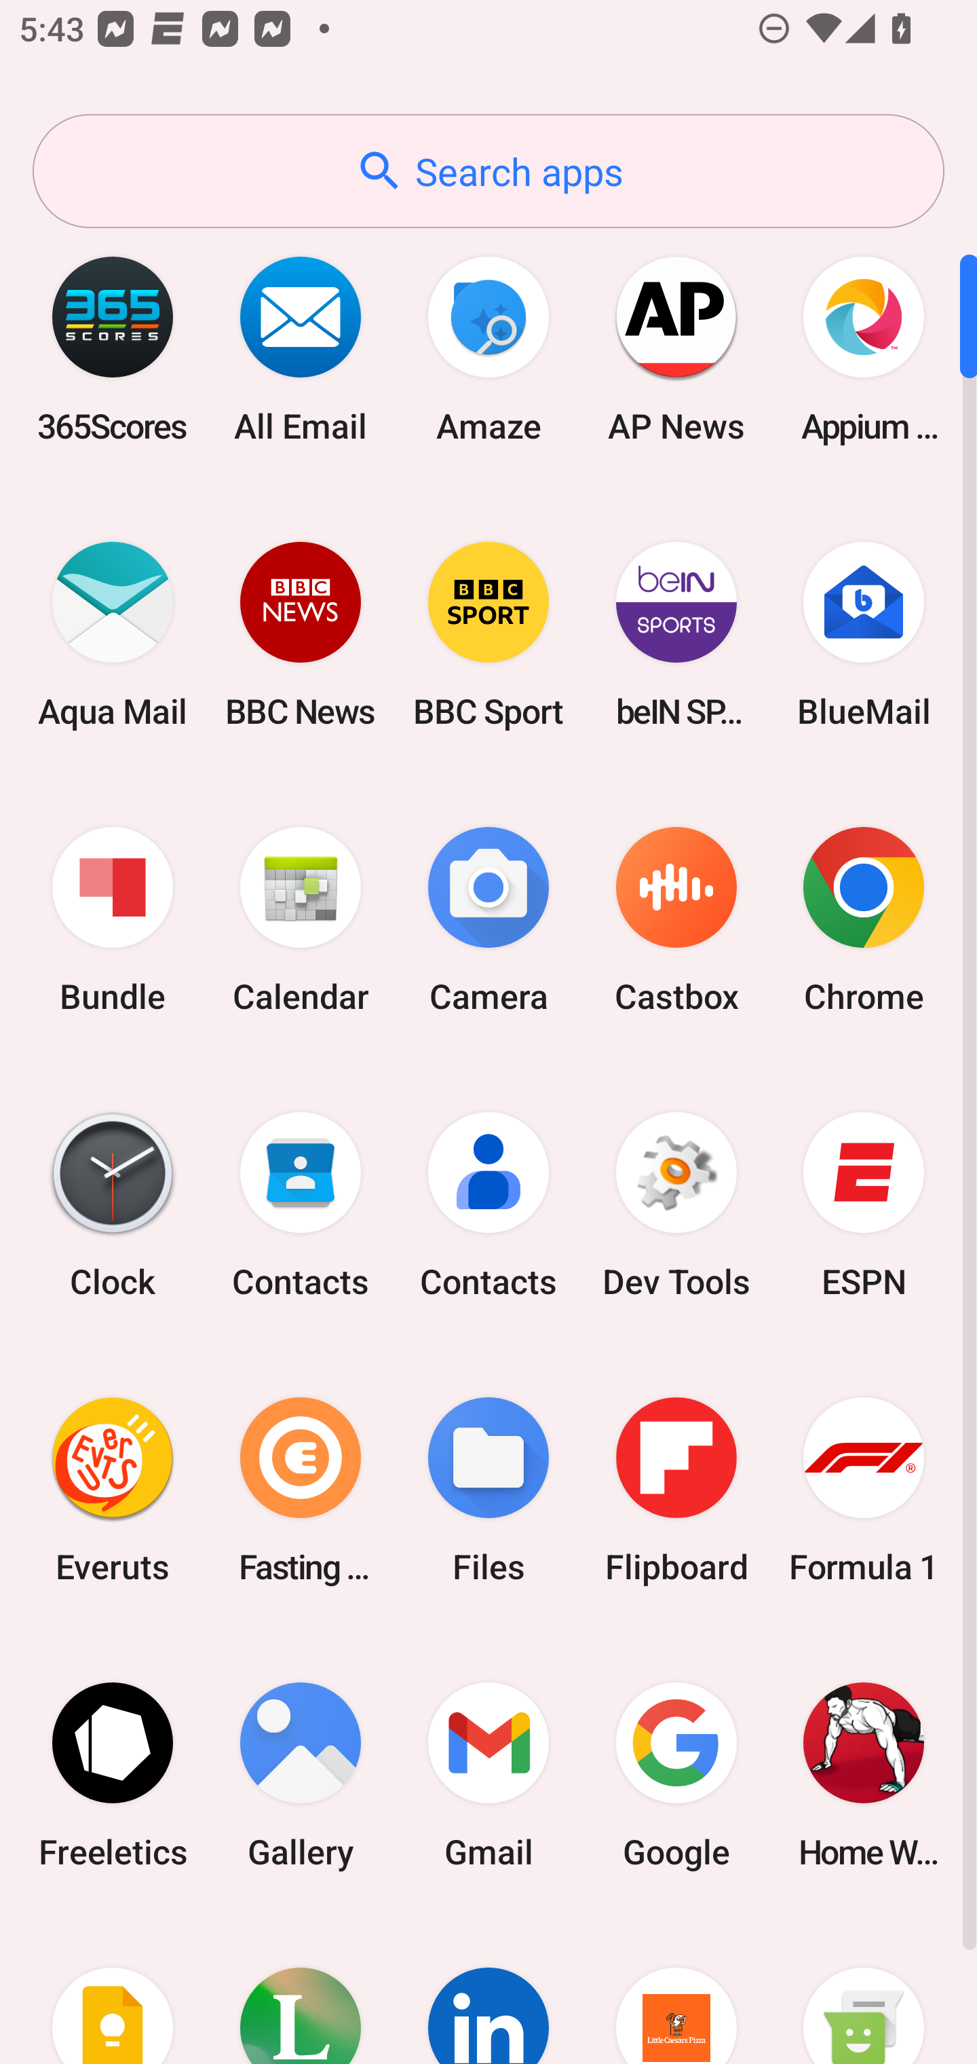  Describe the element at coordinates (301, 1991) in the screenshot. I see `Lifesum` at that location.